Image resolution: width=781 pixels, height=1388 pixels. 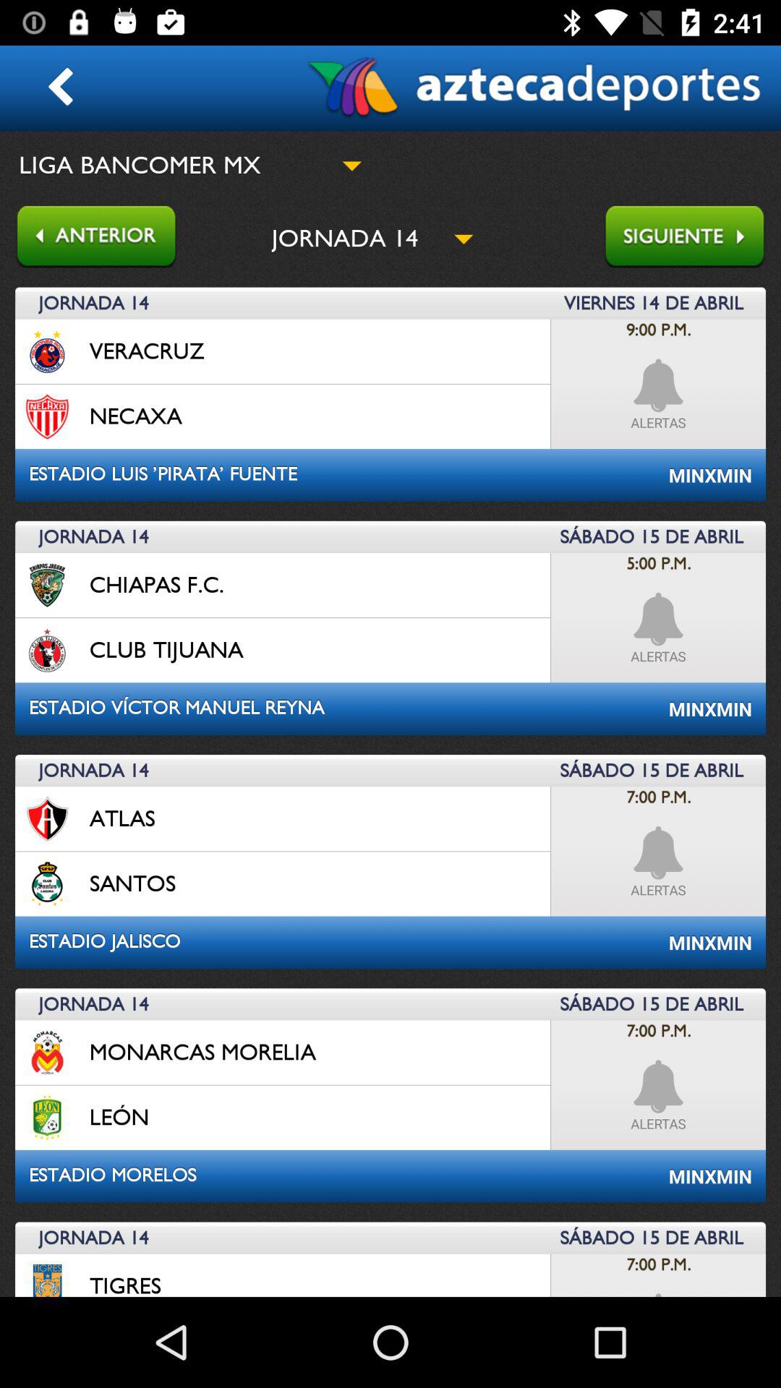 I want to click on go forward, so click(x=692, y=239).